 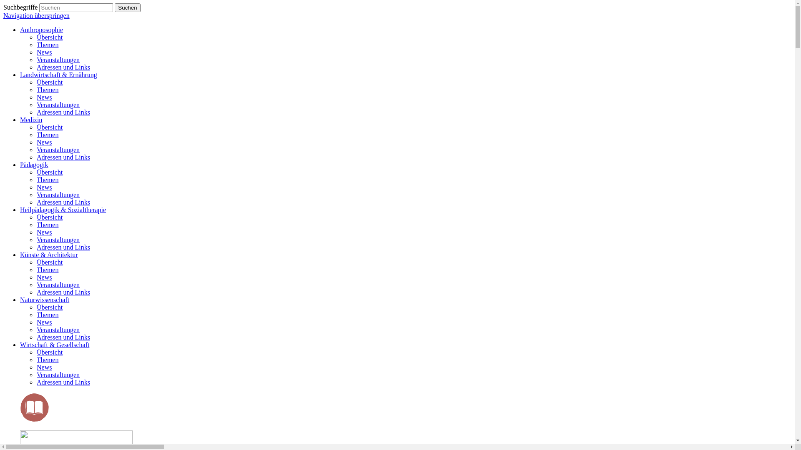 What do you see at coordinates (63, 67) in the screenshot?
I see `Adressen und Links` at bounding box center [63, 67].